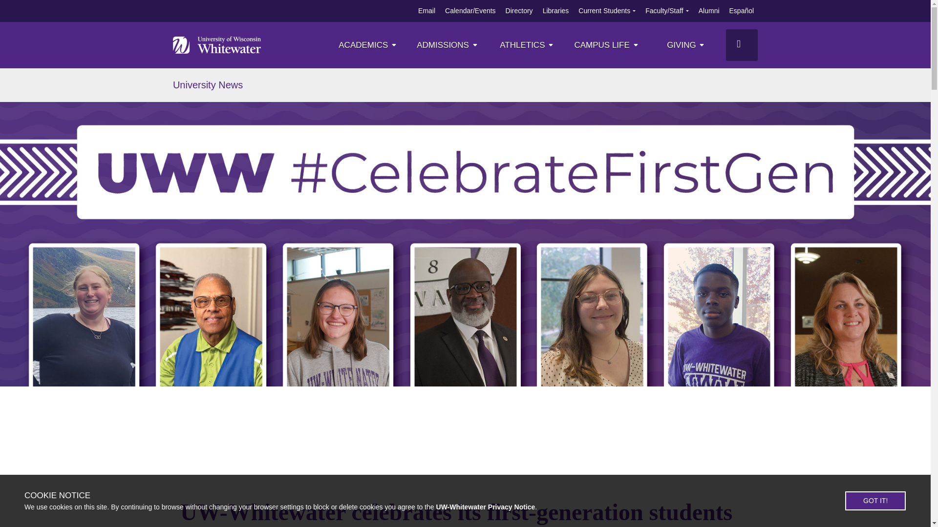 This screenshot has width=938, height=527. What do you see at coordinates (709, 11) in the screenshot?
I see `Alumni` at bounding box center [709, 11].